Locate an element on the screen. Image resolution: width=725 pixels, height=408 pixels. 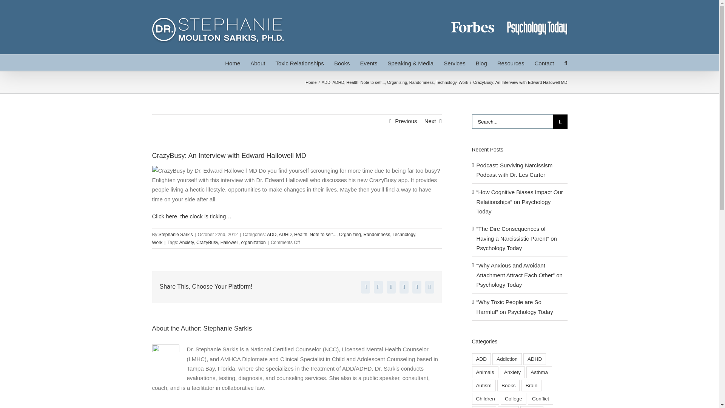
Events is located at coordinates (369, 62).